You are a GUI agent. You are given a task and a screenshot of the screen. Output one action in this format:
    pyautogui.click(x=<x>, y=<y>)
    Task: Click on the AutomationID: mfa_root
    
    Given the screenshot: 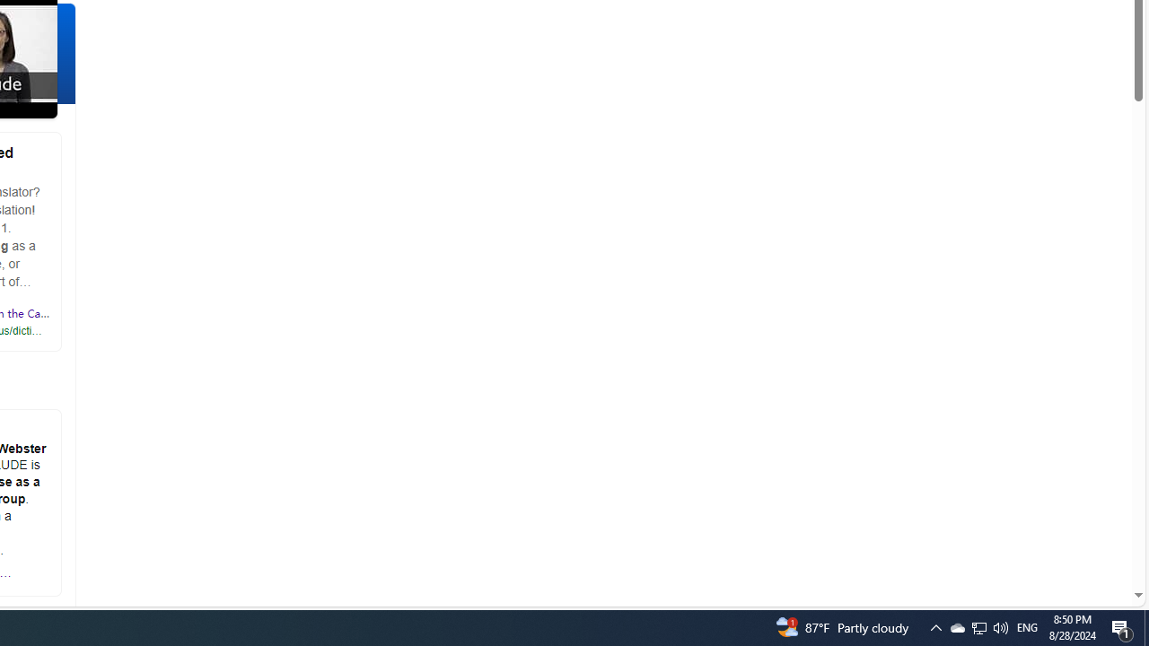 What is the action you would take?
    pyautogui.click(x=1070, y=541)
    